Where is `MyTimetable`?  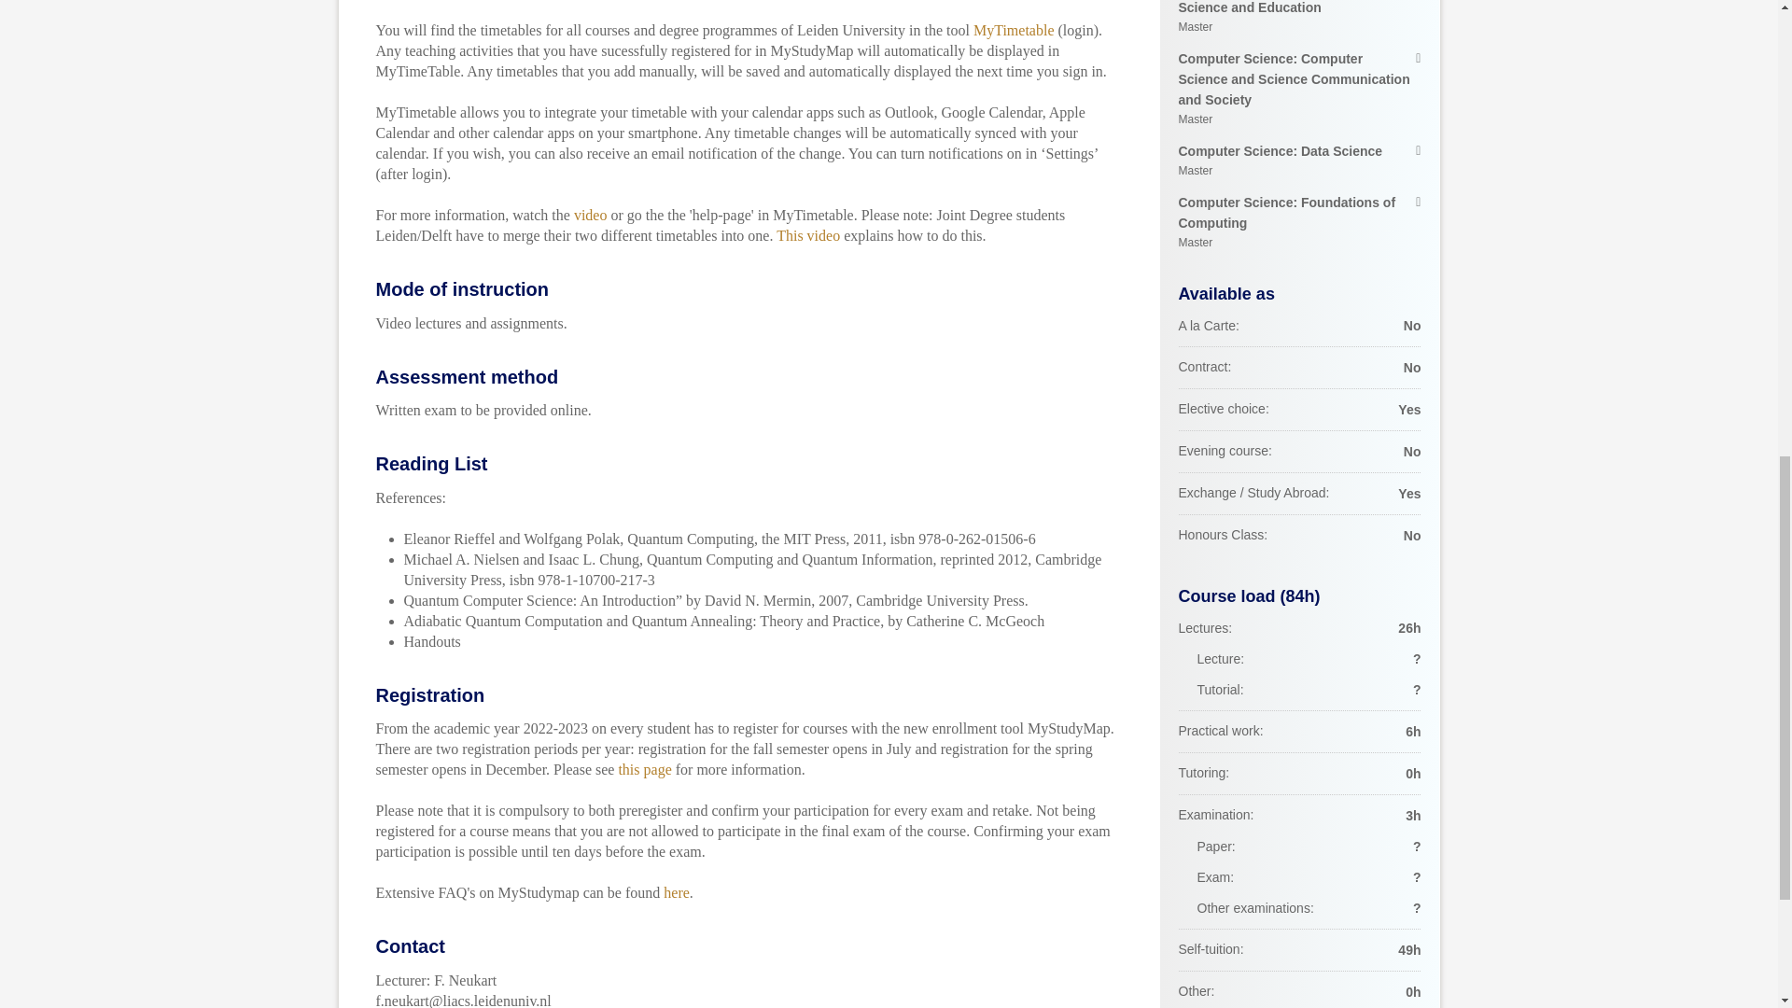
MyTimetable is located at coordinates (1014, 30).